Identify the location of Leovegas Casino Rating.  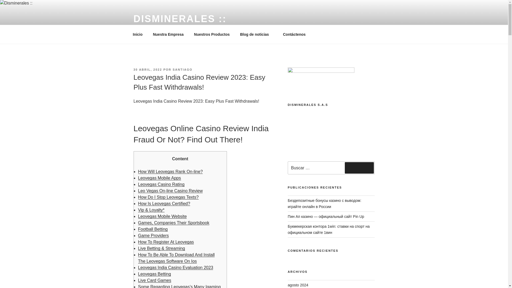
(161, 184).